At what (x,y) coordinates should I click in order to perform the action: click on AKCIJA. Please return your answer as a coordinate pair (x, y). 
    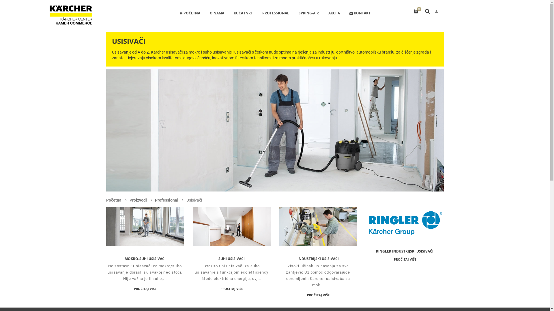
    Looking at the image, I should click on (334, 14).